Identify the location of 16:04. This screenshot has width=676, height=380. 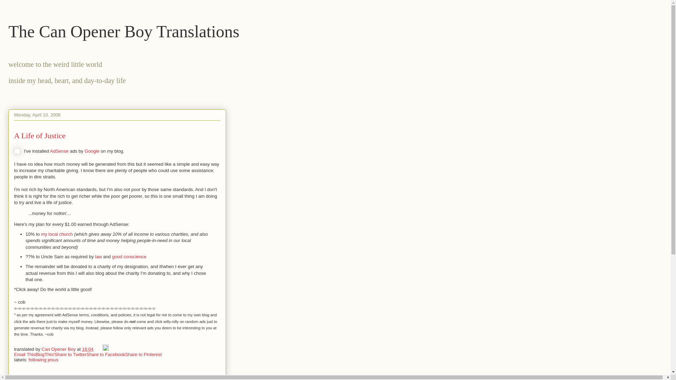
(88, 349).